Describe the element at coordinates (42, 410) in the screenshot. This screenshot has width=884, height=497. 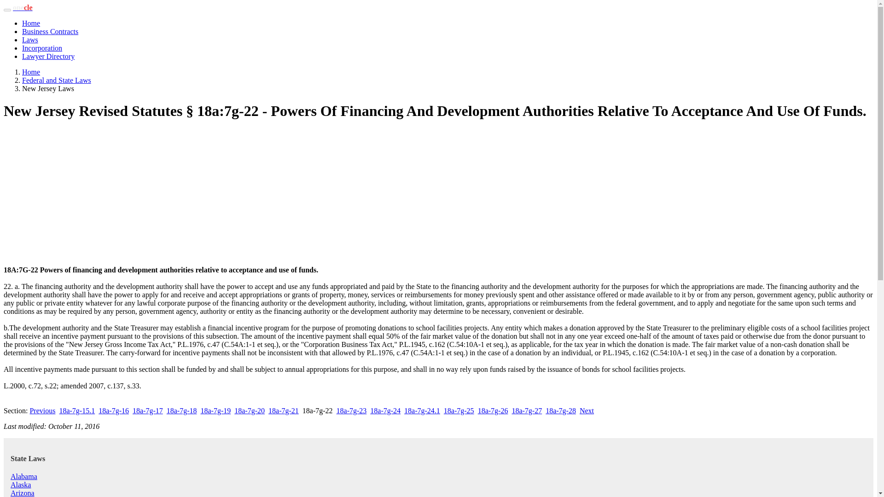
I see `Previous` at that location.